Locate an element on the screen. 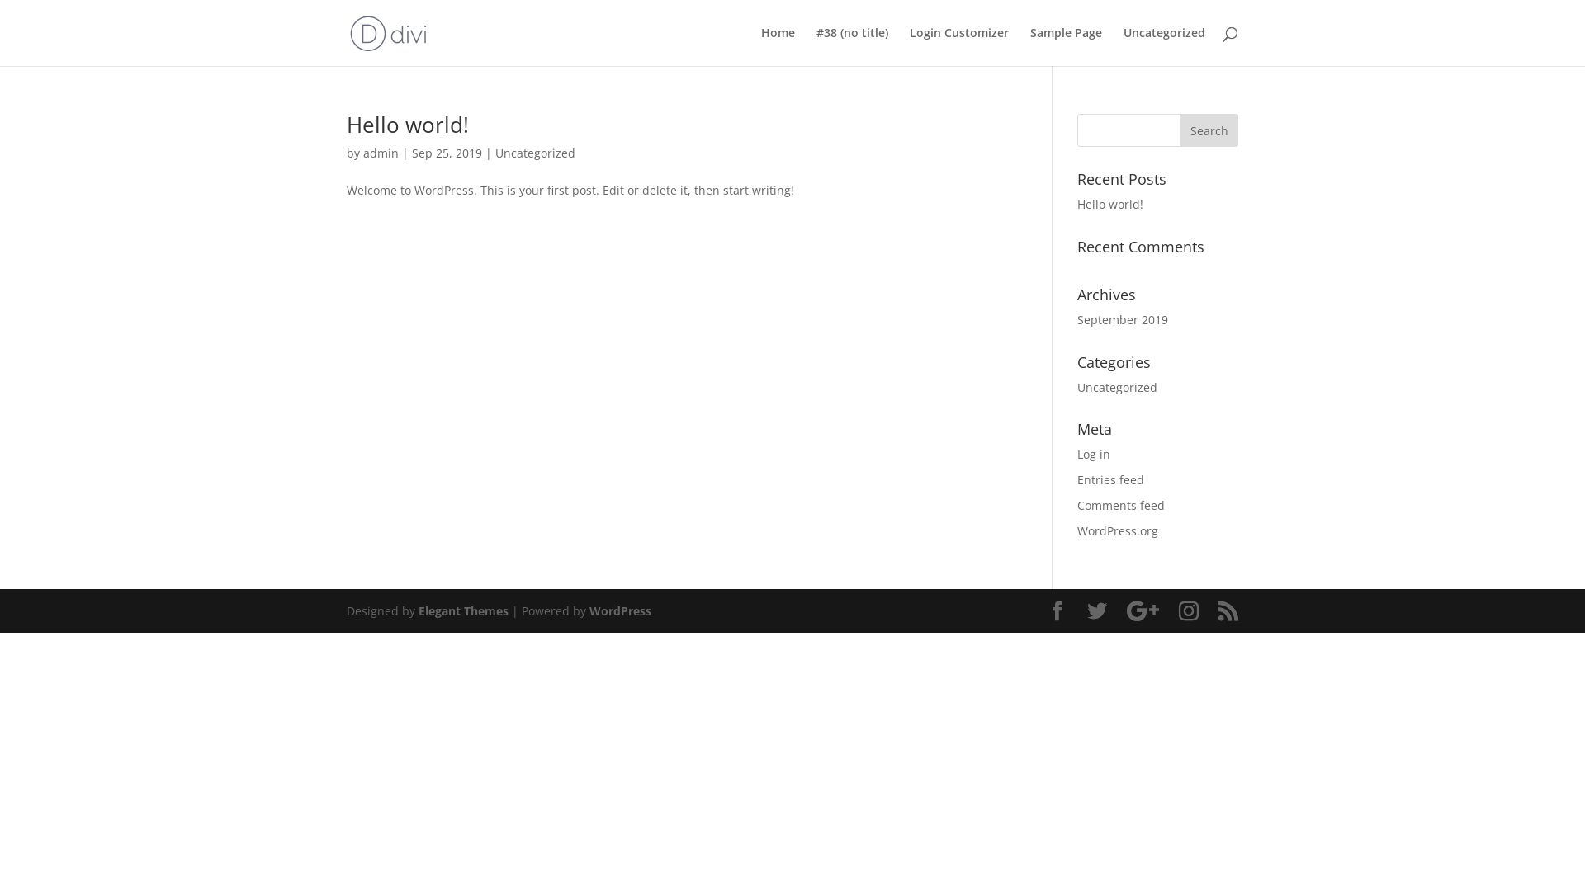 The height and width of the screenshot is (891, 1585). Uncategorized is located at coordinates (1164, 46).